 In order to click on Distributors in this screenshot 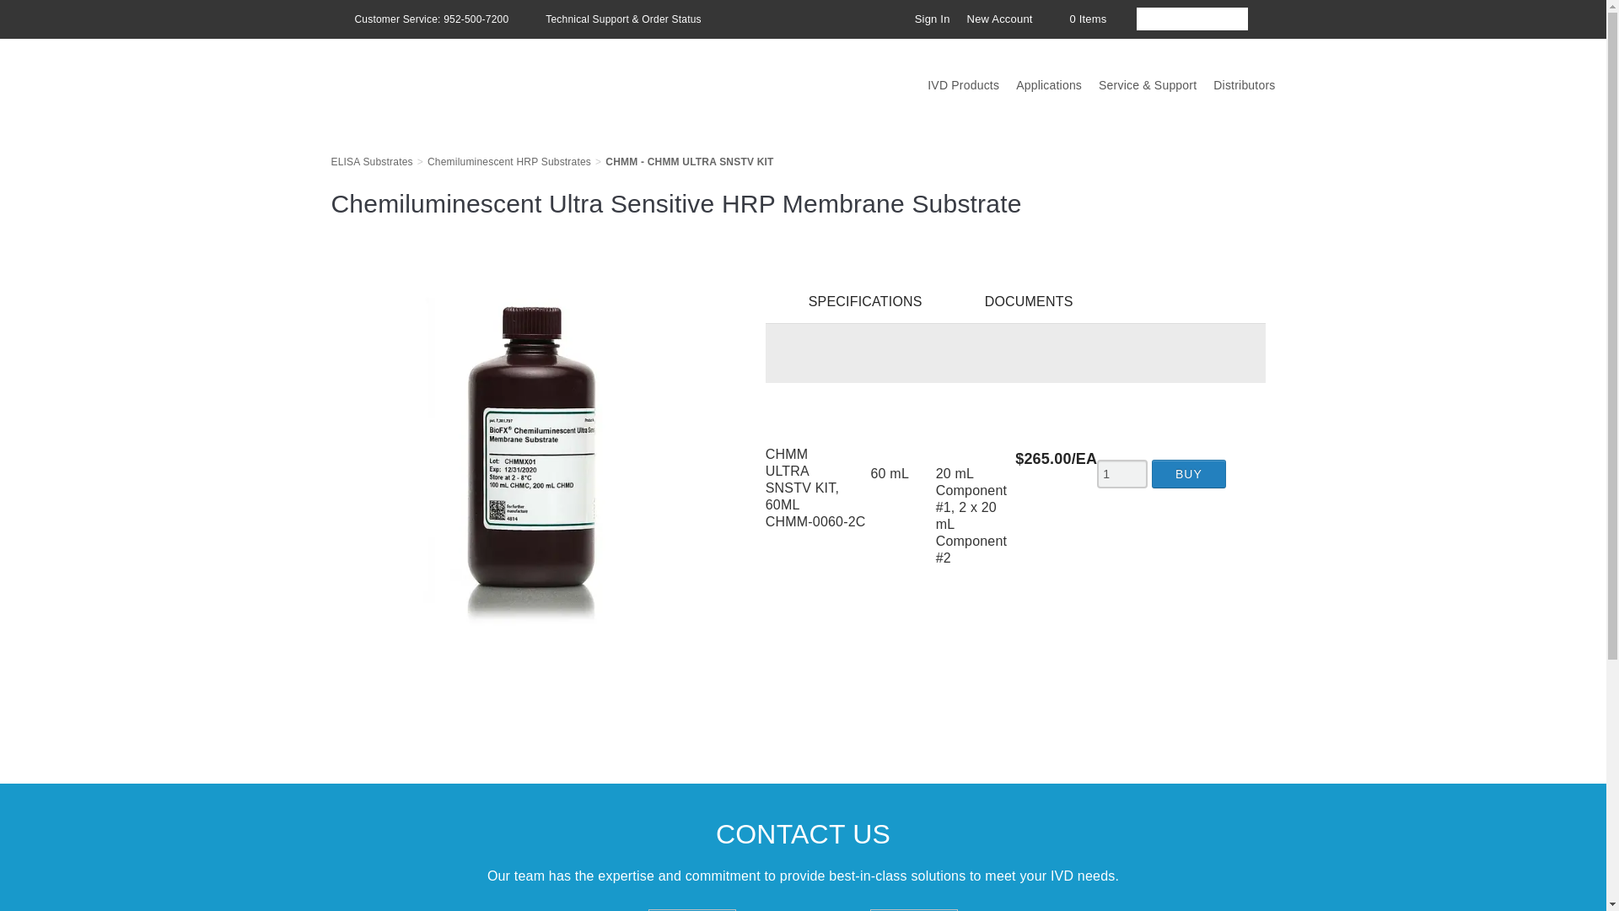, I will do `click(1252, 84)`.